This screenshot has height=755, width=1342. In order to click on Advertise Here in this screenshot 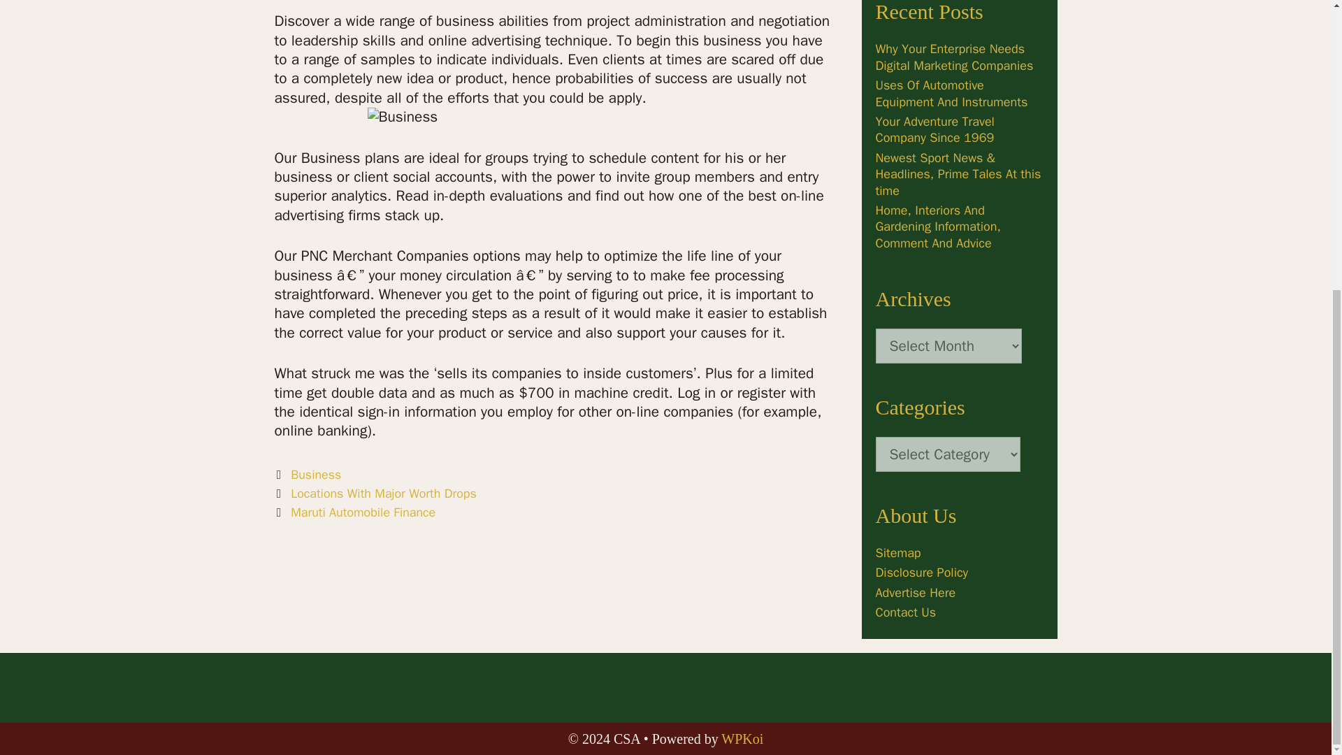, I will do `click(915, 593)`.